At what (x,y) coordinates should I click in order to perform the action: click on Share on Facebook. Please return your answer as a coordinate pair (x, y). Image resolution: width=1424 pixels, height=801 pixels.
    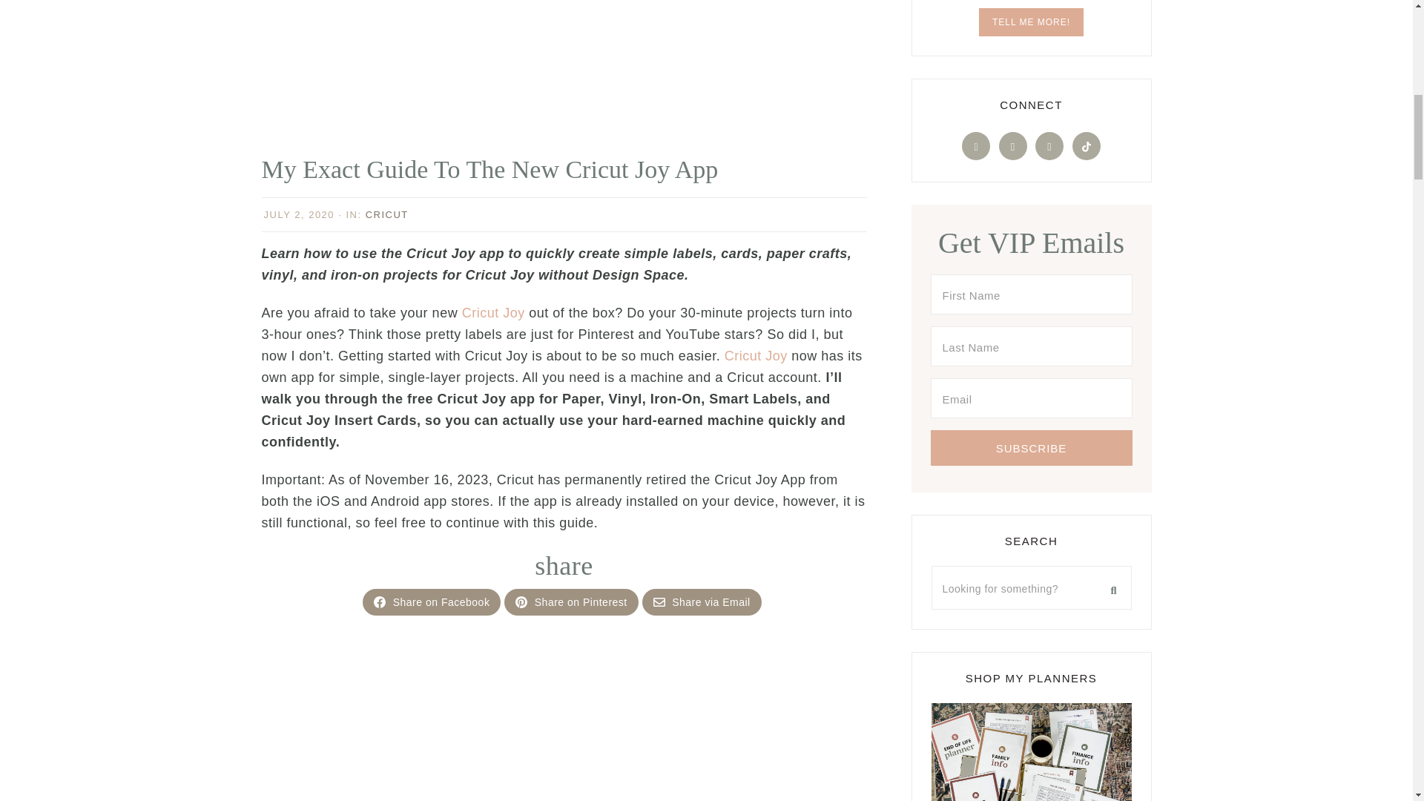
    Looking at the image, I should click on (380, 601).